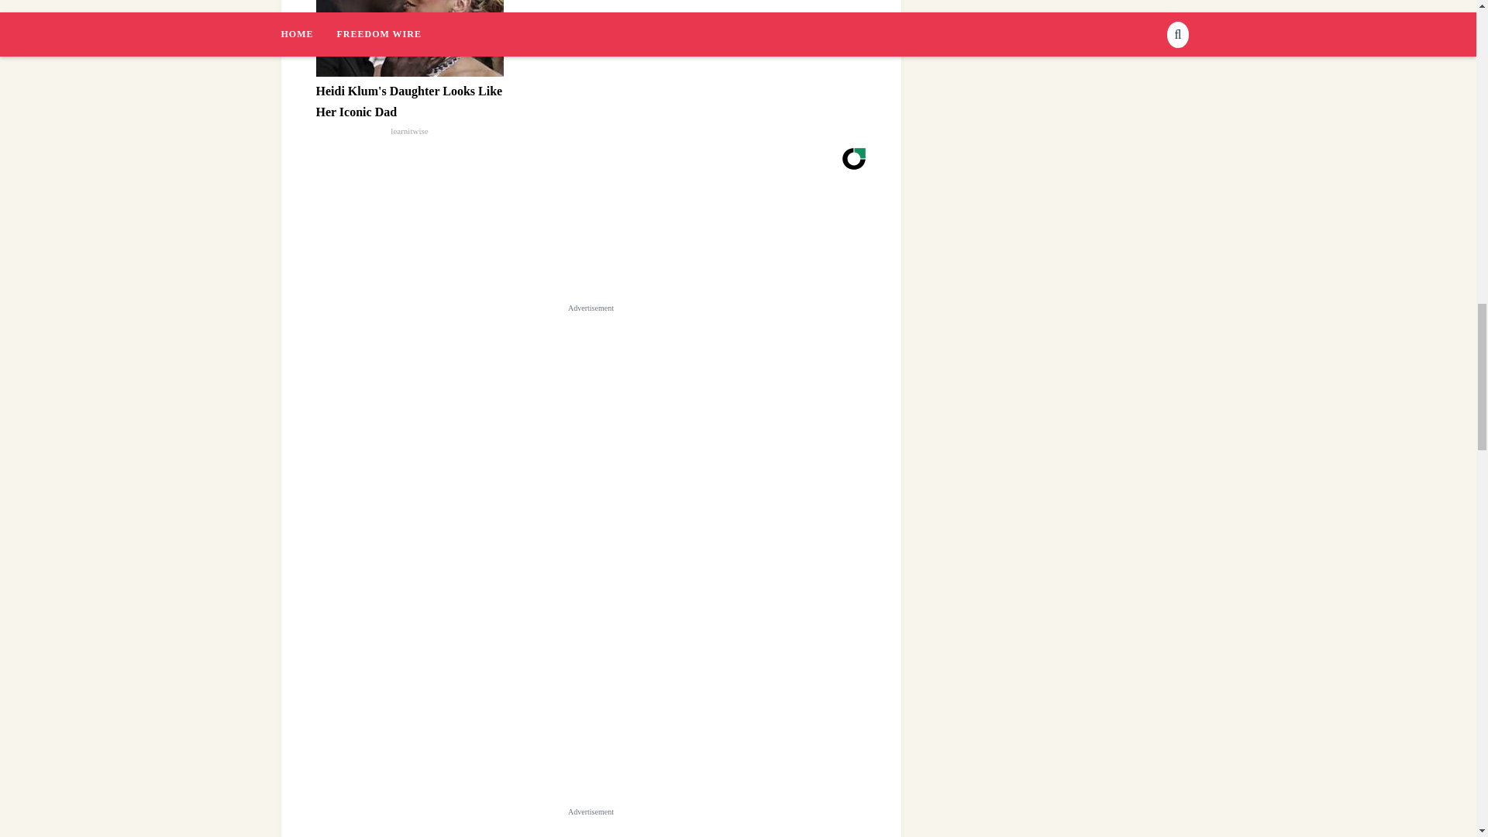 Image resolution: width=1488 pixels, height=837 pixels. I want to click on Vuukle Emotes Widget, so click(544, 237).